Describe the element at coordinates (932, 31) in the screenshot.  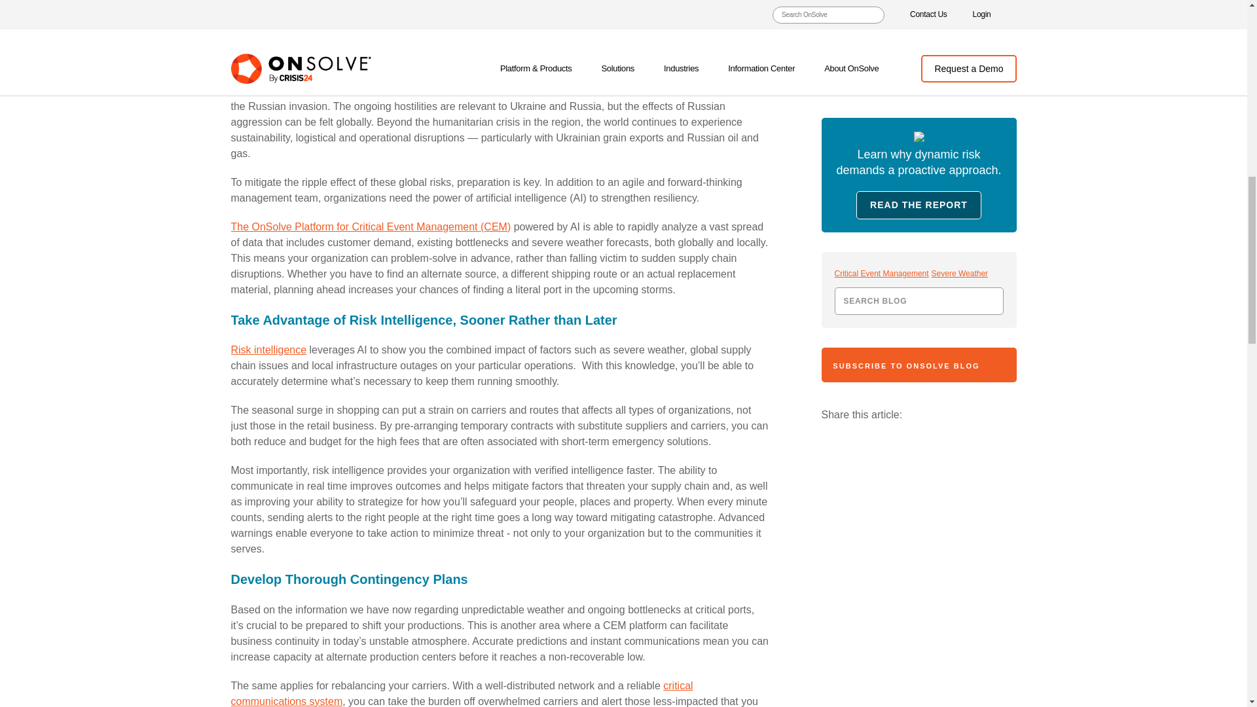
I see `Share on Facebook` at that location.